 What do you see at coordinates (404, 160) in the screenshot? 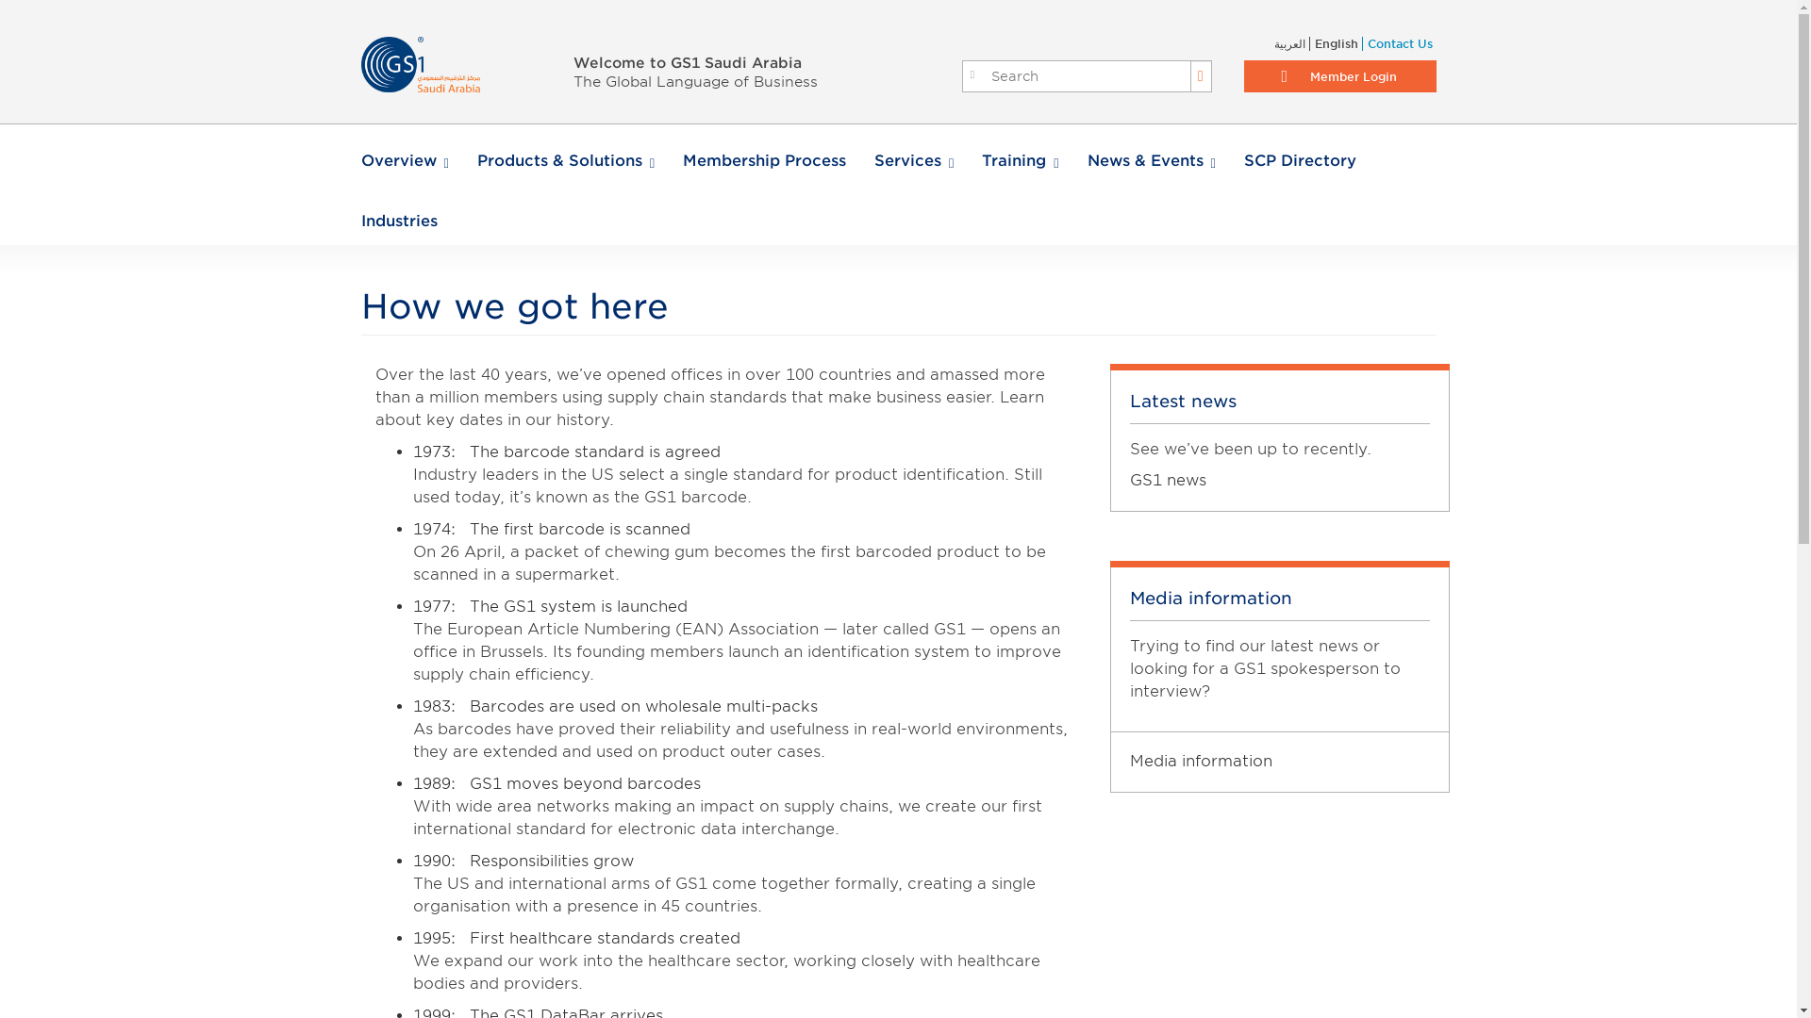
I see `Overview` at bounding box center [404, 160].